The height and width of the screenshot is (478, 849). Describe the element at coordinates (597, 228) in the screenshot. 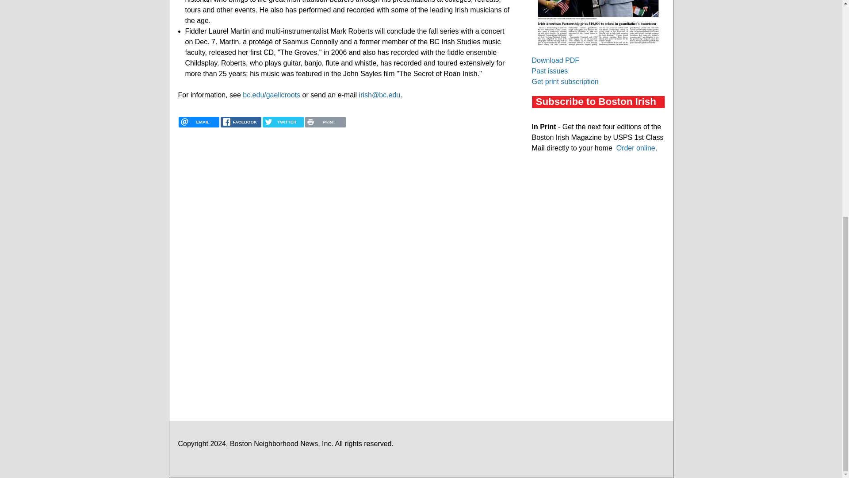

I see `3rd party ad content` at that location.